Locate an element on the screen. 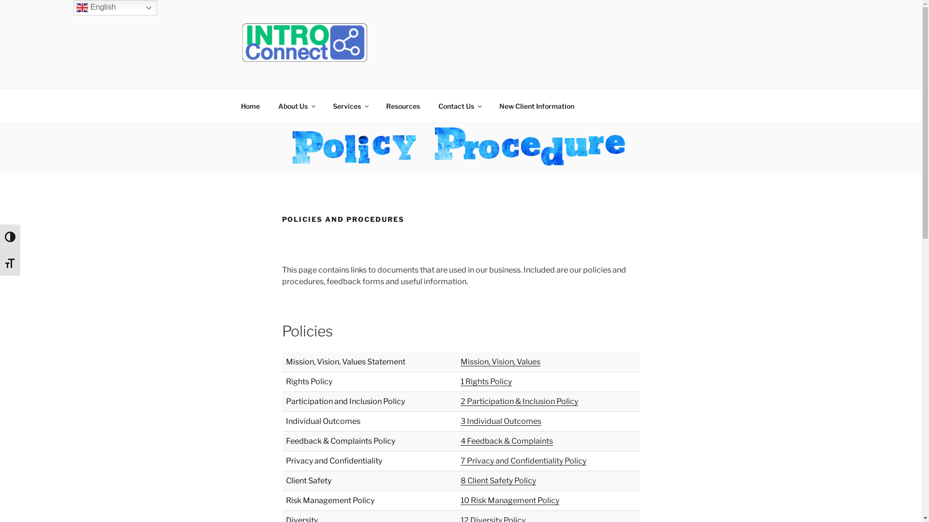 Image resolution: width=929 pixels, height=522 pixels. 2 Participation & Inclusion Policy is located at coordinates (520, 401).